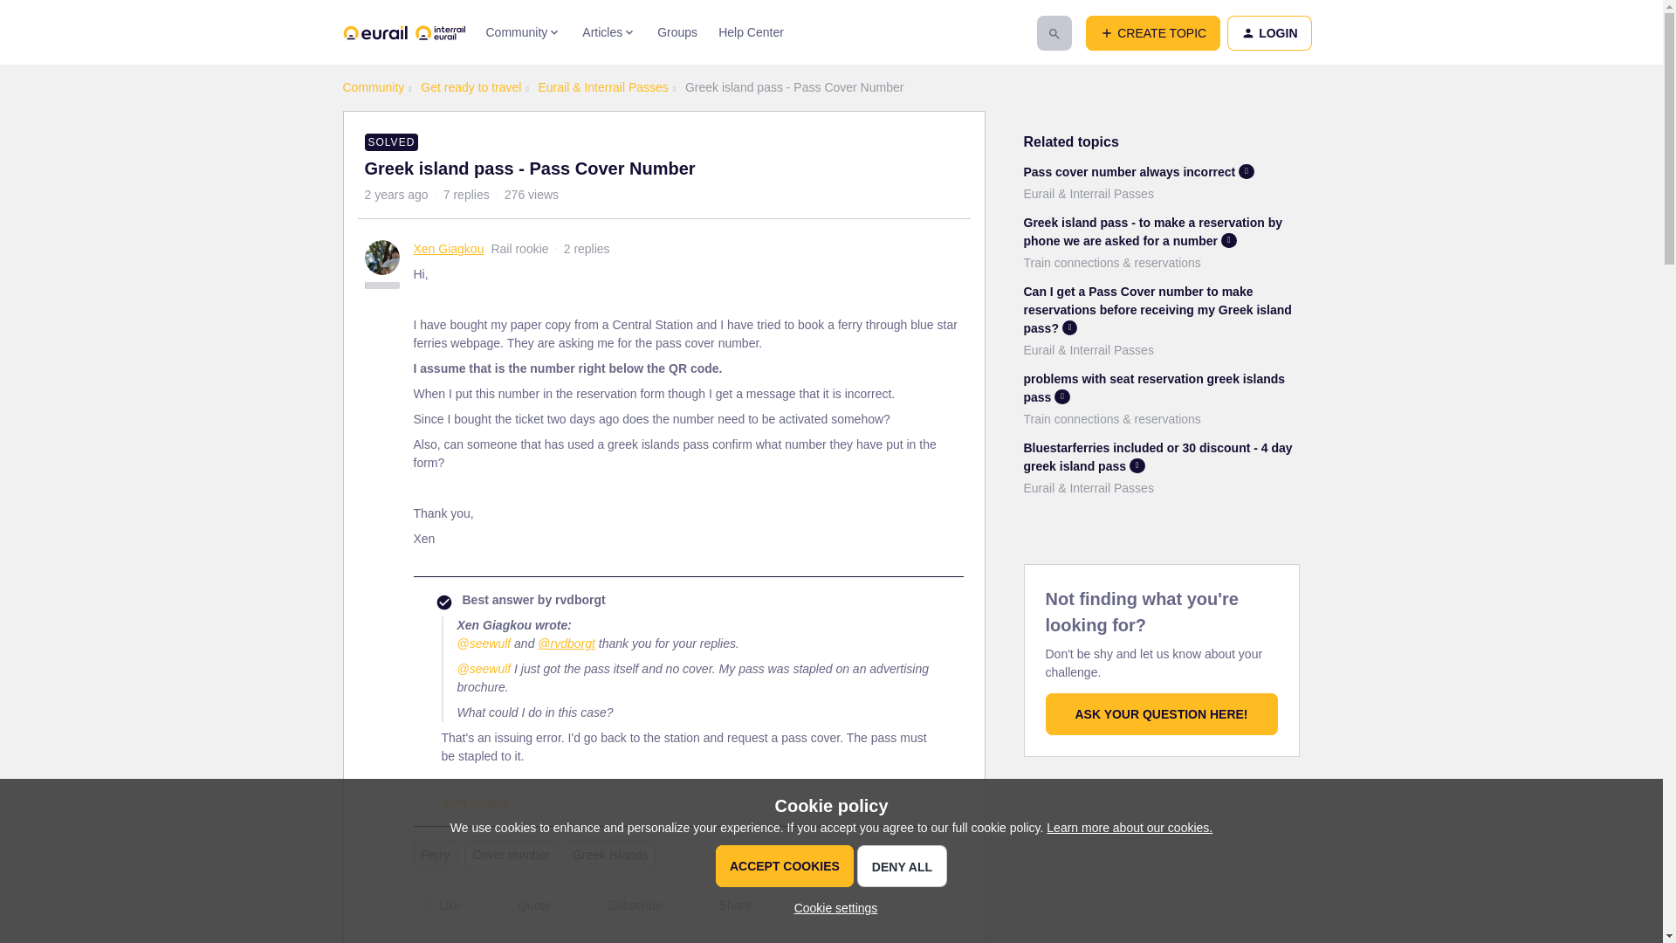 Image resolution: width=1676 pixels, height=943 pixels. Describe the element at coordinates (519, 248) in the screenshot. I see `Rail rookie` at that location.